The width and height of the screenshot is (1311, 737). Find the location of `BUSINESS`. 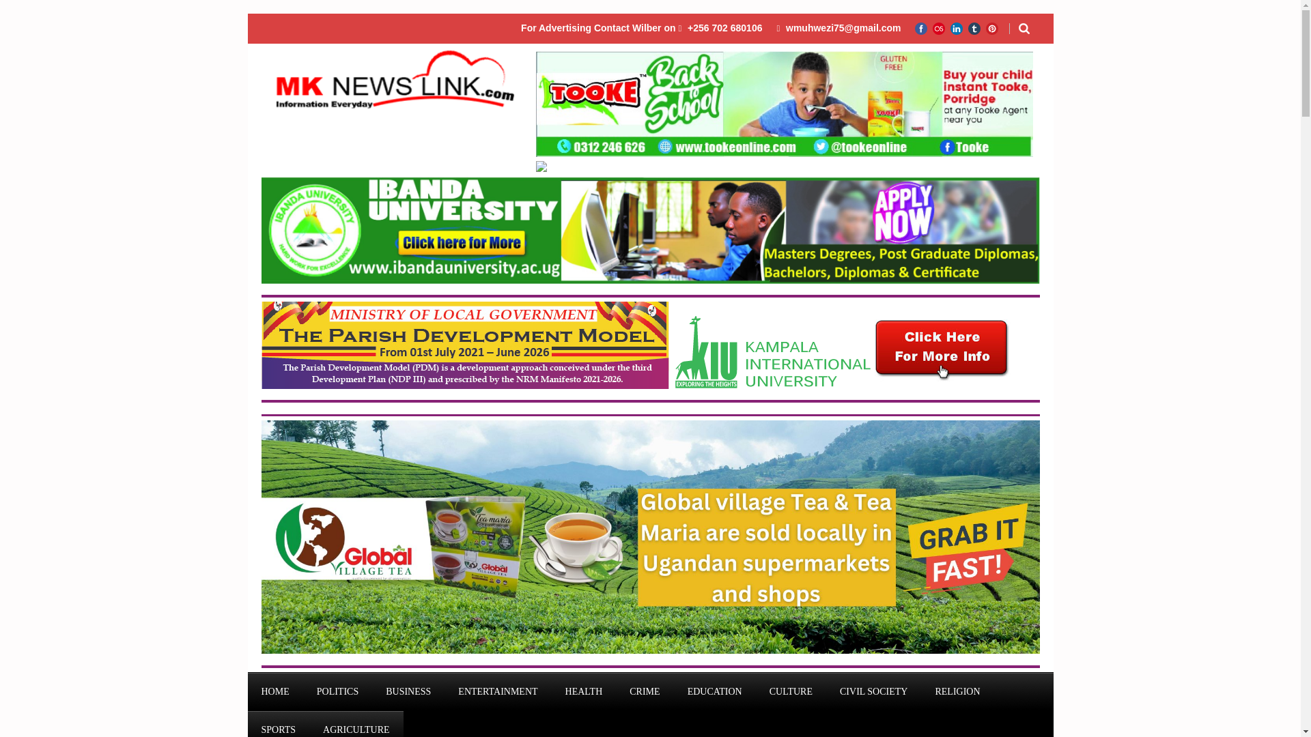

BUSINESS is located at coordinates (408, 692).